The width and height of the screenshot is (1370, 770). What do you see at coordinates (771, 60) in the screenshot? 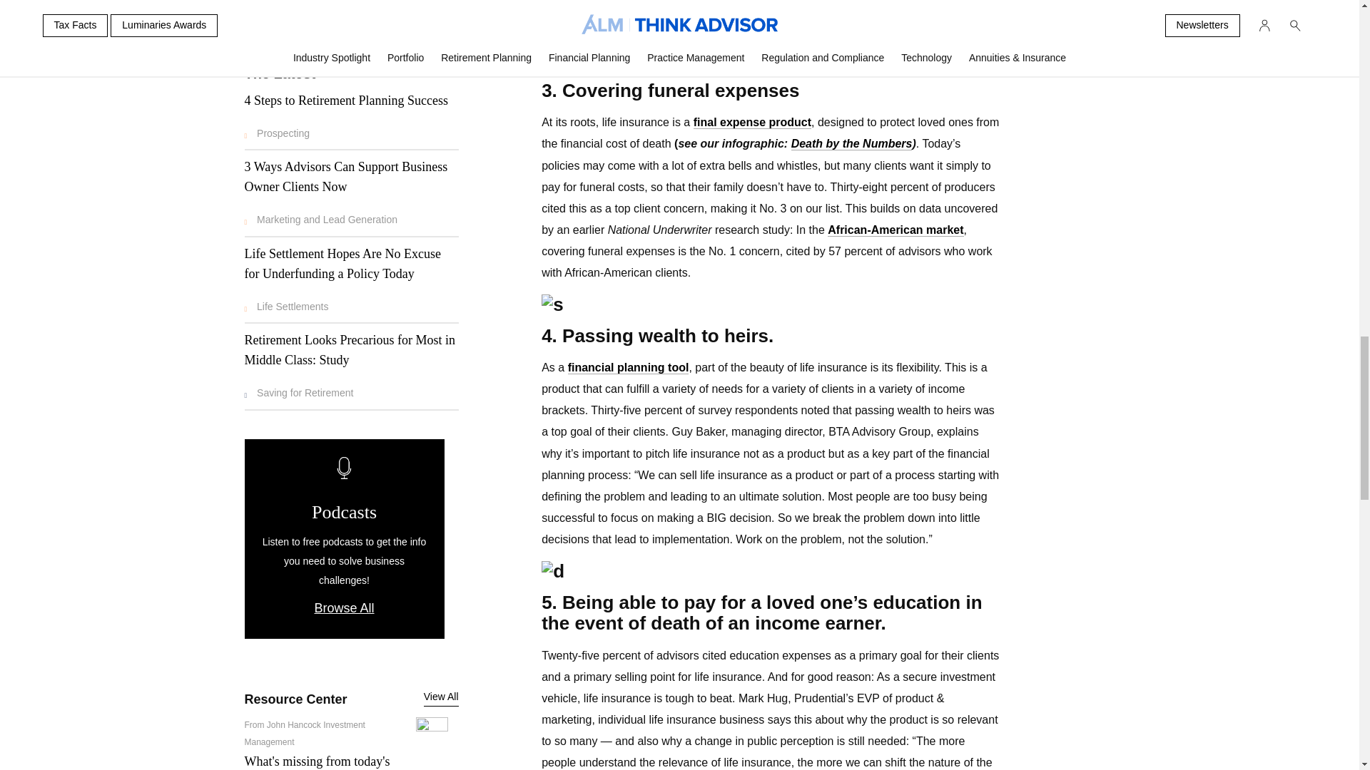
I see `s` at bounding box center [771, 60].